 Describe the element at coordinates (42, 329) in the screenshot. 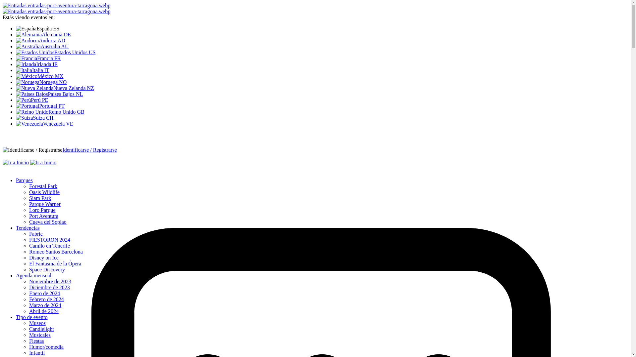

I see `Candlelight` at that location.